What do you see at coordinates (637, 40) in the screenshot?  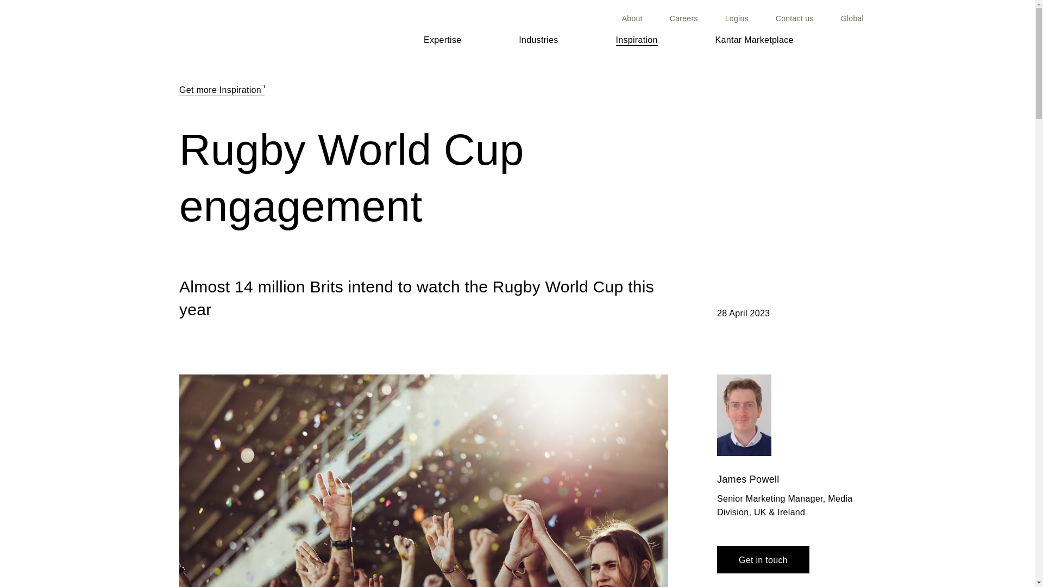 I see `Inspiration` at bounding box center [637, 40].